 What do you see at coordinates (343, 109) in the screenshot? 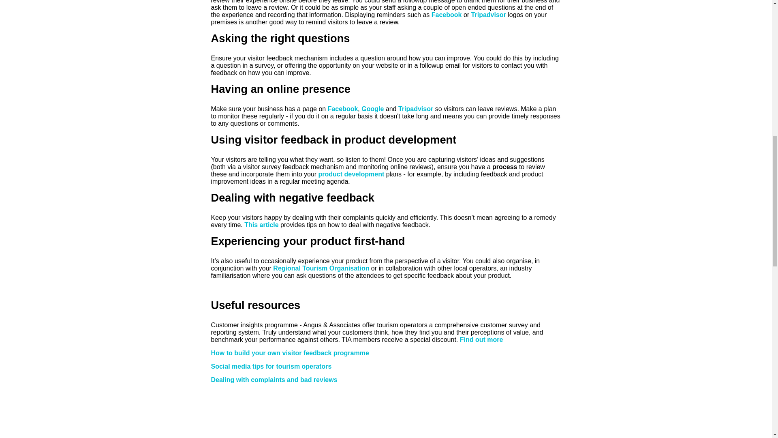
I see `Facebook reviews` at bounding box center [343, 109].